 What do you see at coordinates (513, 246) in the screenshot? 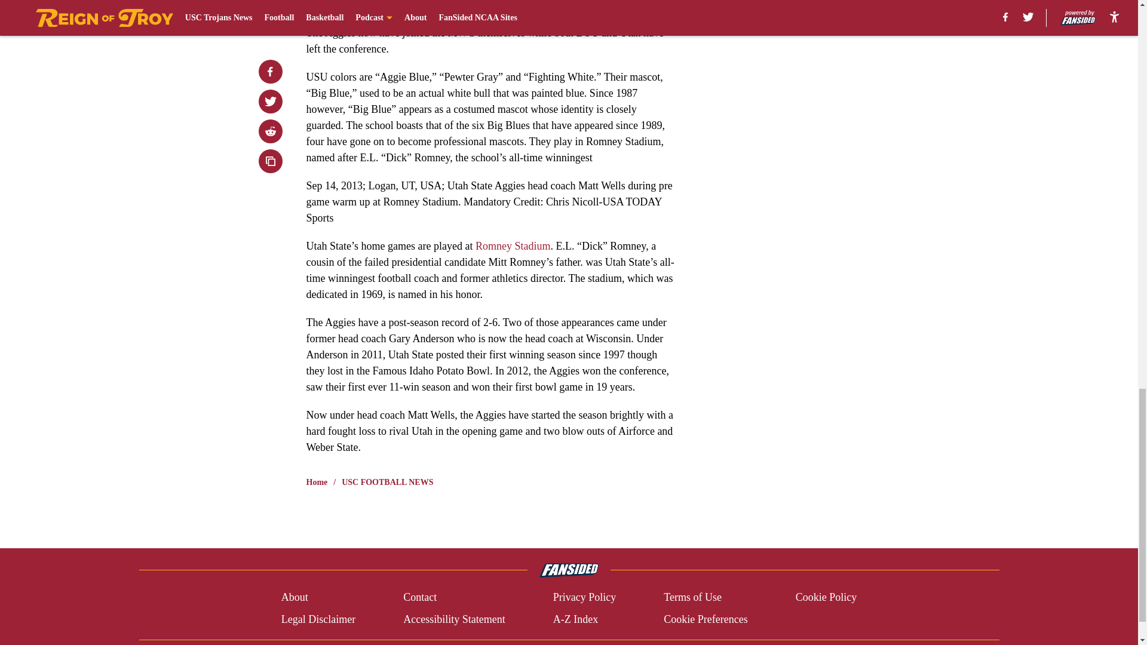
I see `Romney Stadium` at bounding box center [513, 246].